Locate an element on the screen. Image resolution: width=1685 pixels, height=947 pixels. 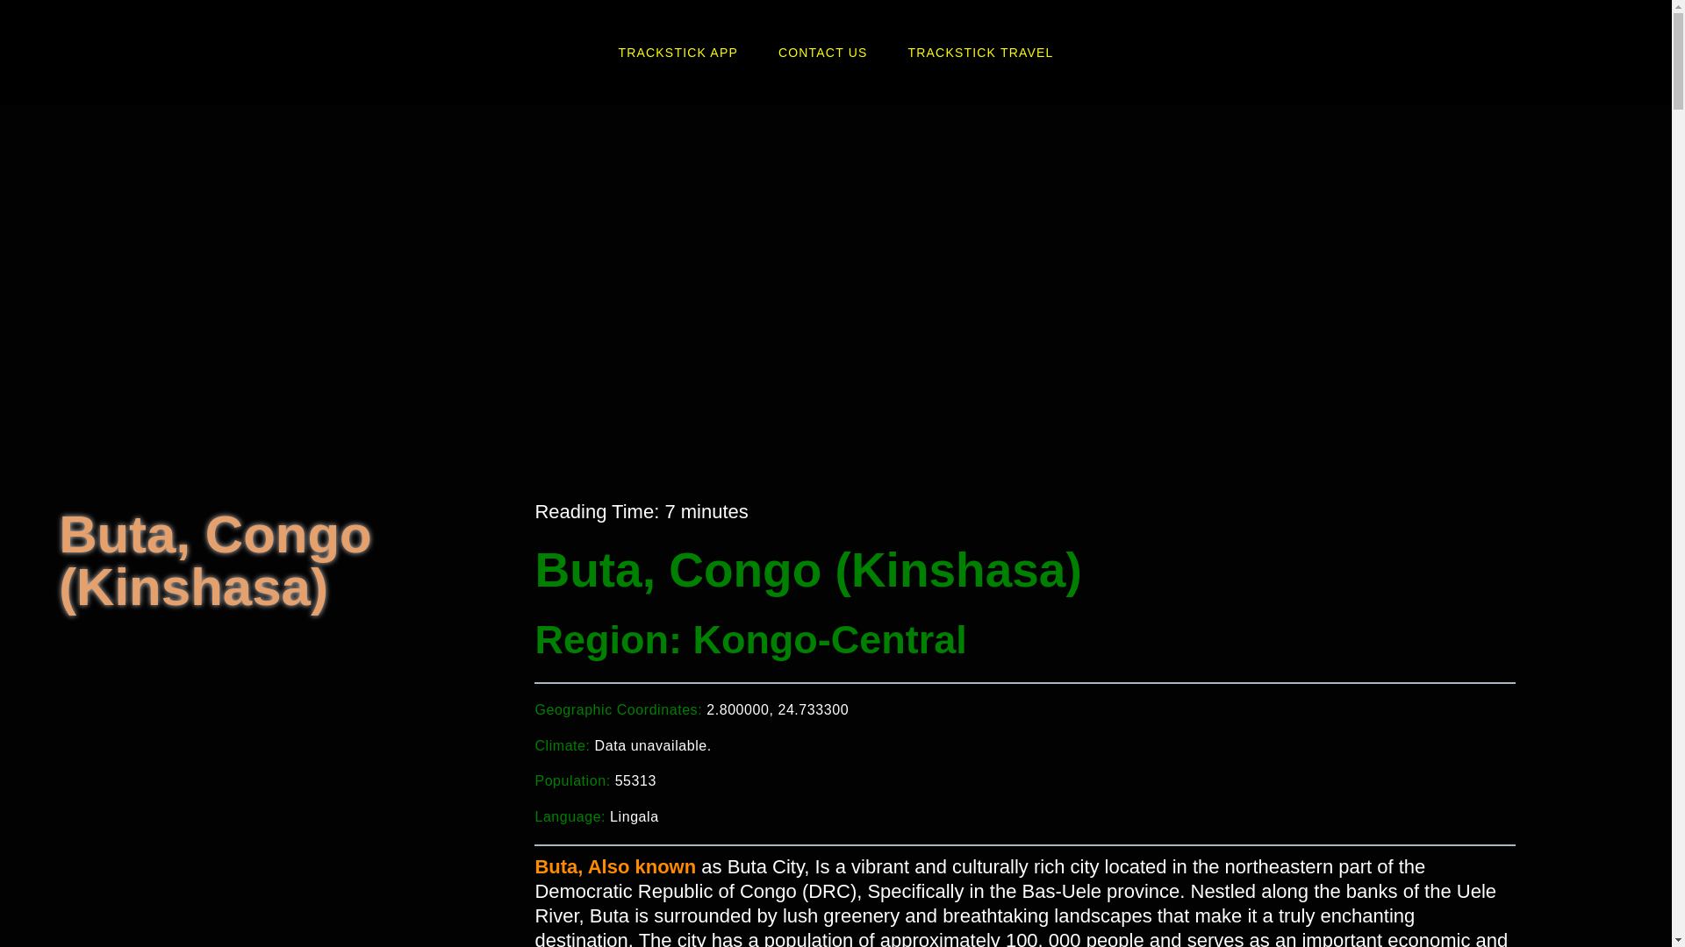
TRACKSTICK APP is located at coordinates (678, 53).